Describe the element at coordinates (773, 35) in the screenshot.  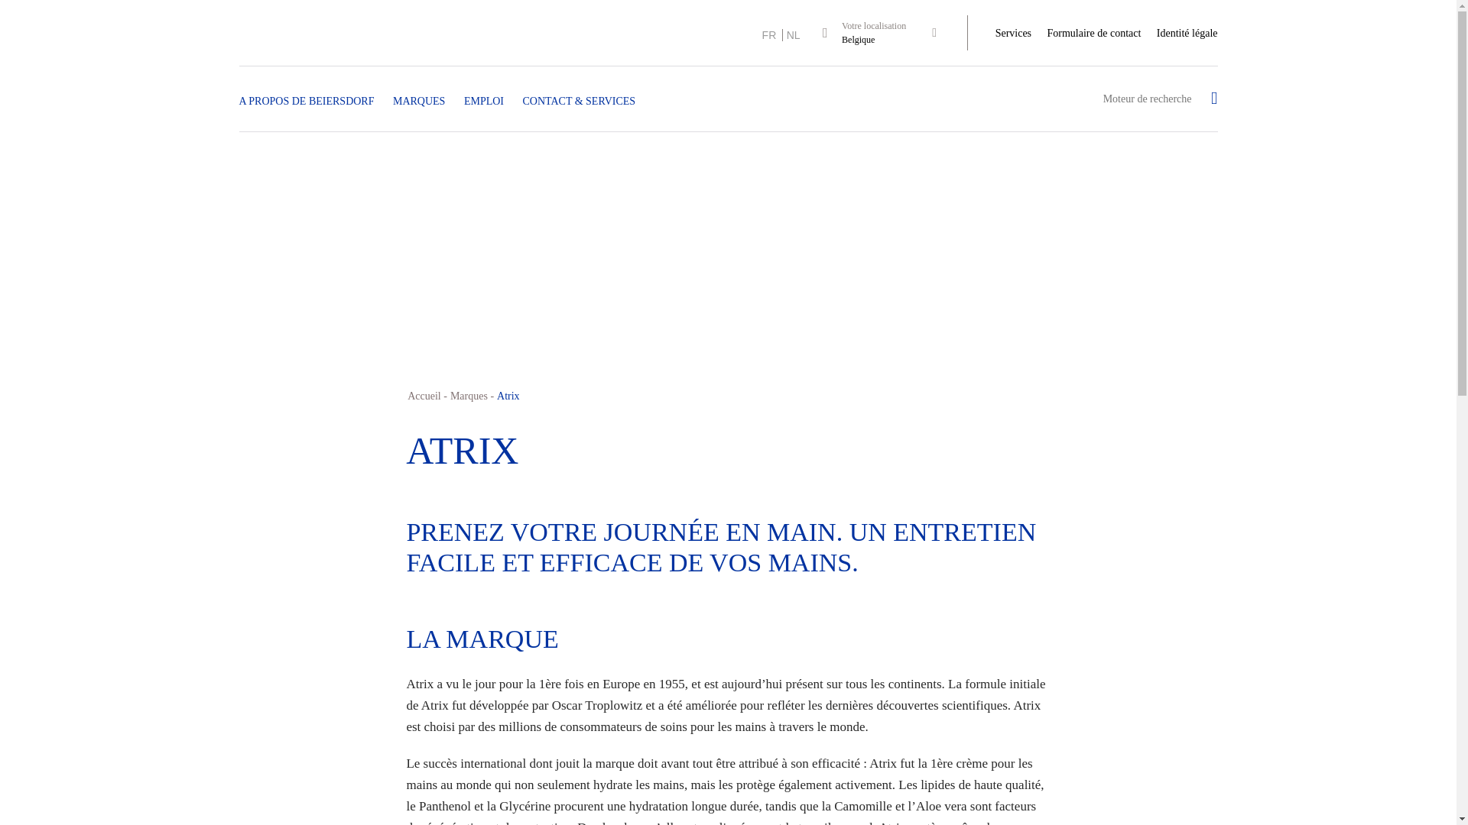
I see `FR` at that location.